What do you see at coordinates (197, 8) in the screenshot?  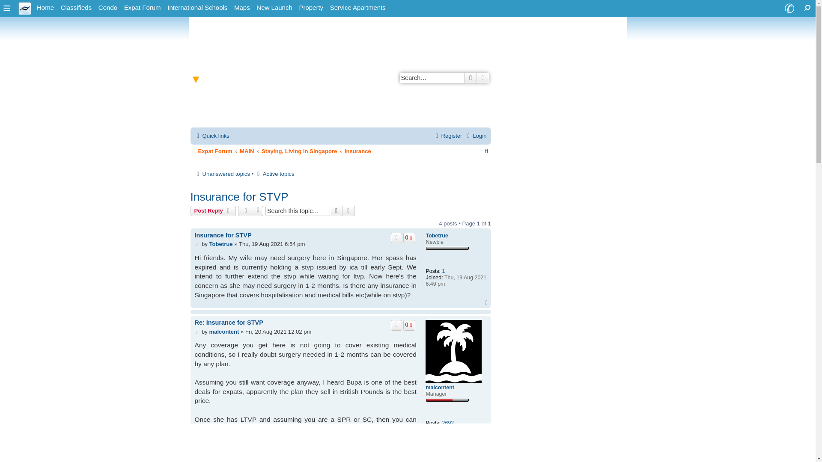 I see `International Schools` at bounding box center [197, 8].